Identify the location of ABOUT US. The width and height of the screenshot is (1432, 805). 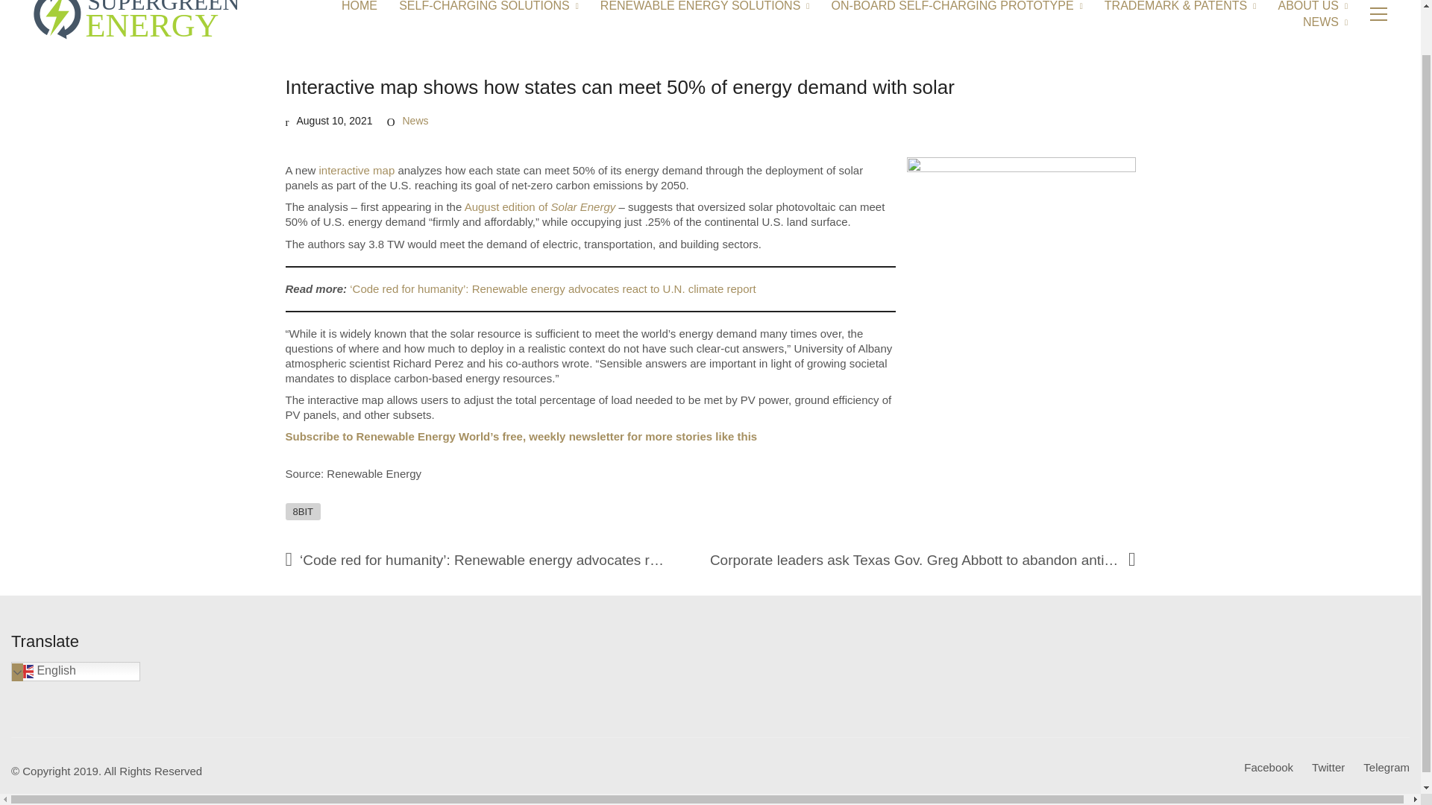
(1312, 7).